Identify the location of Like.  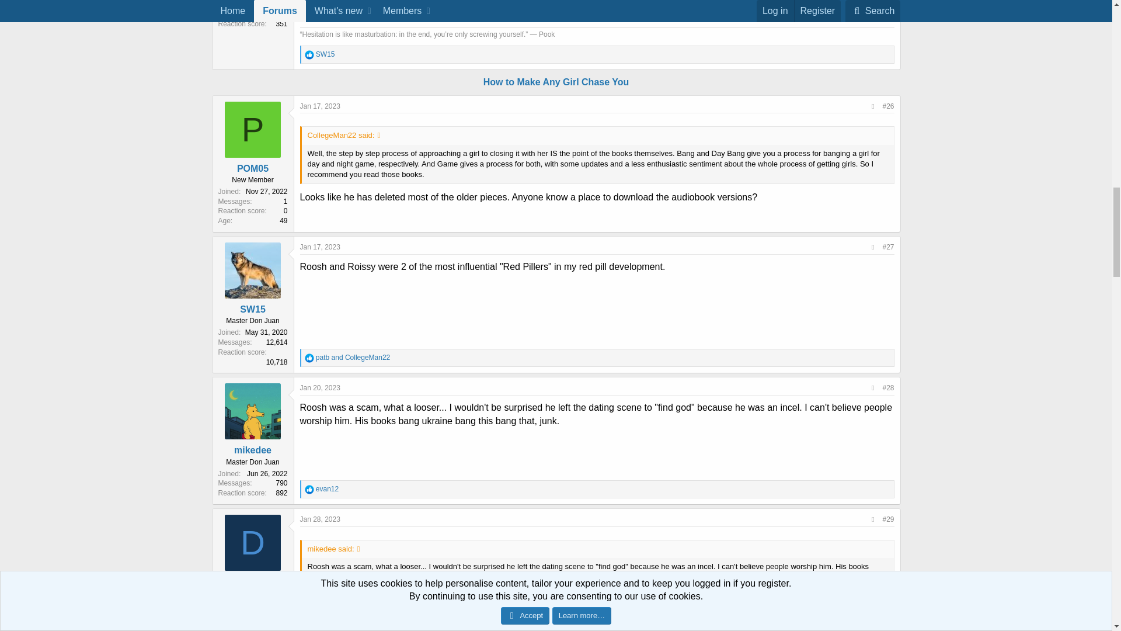
(309, 55).